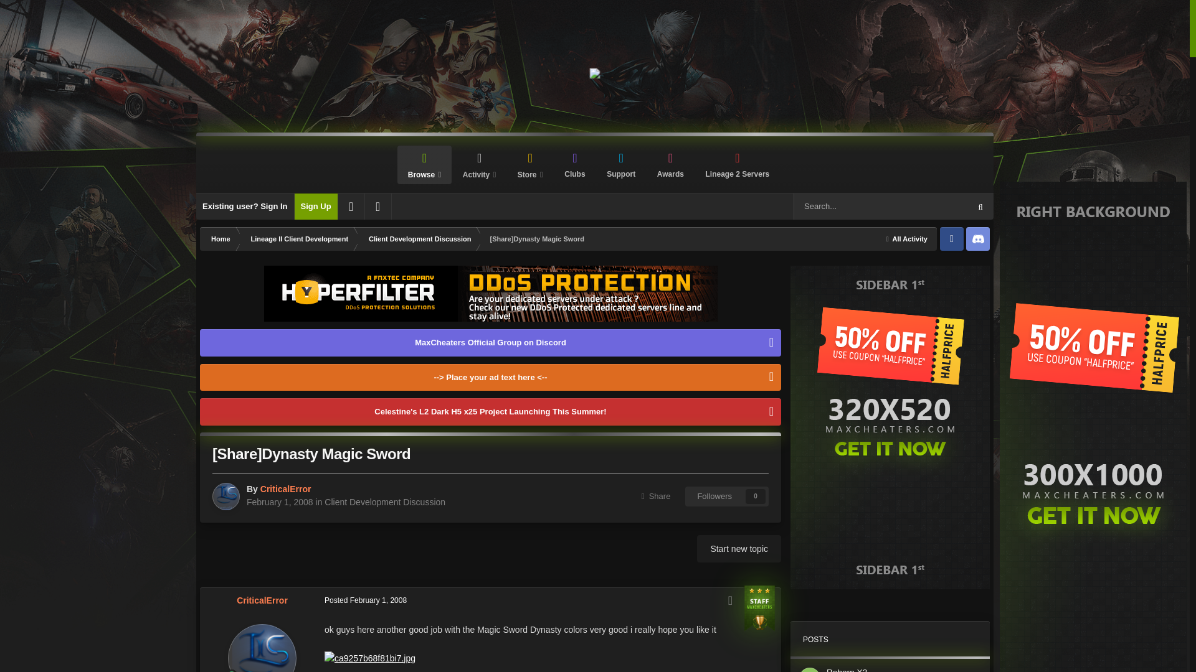 The image size is (1196, 672). I want to click on Store, so click(529, 164).